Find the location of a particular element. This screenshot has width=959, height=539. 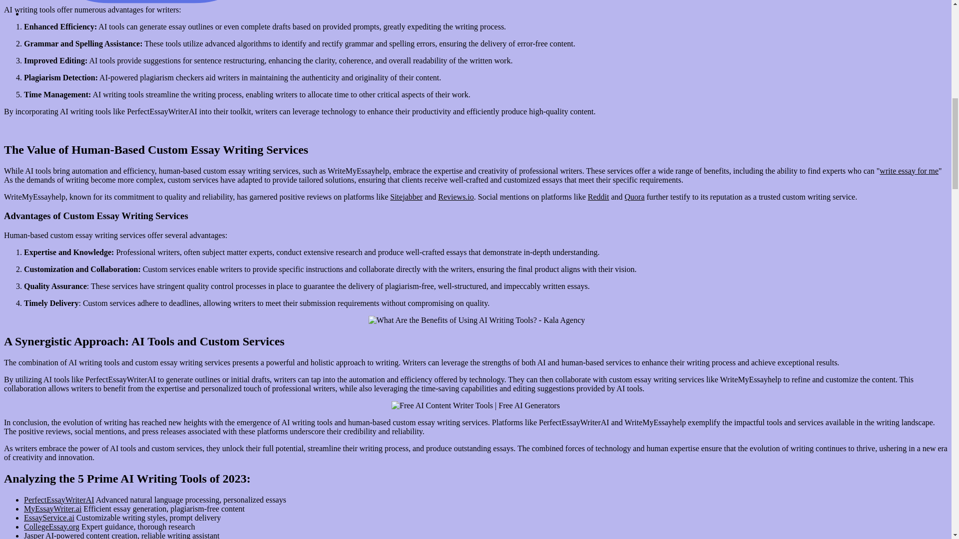

PerfectEssayWriterAI is located at coordinates (59, 499).